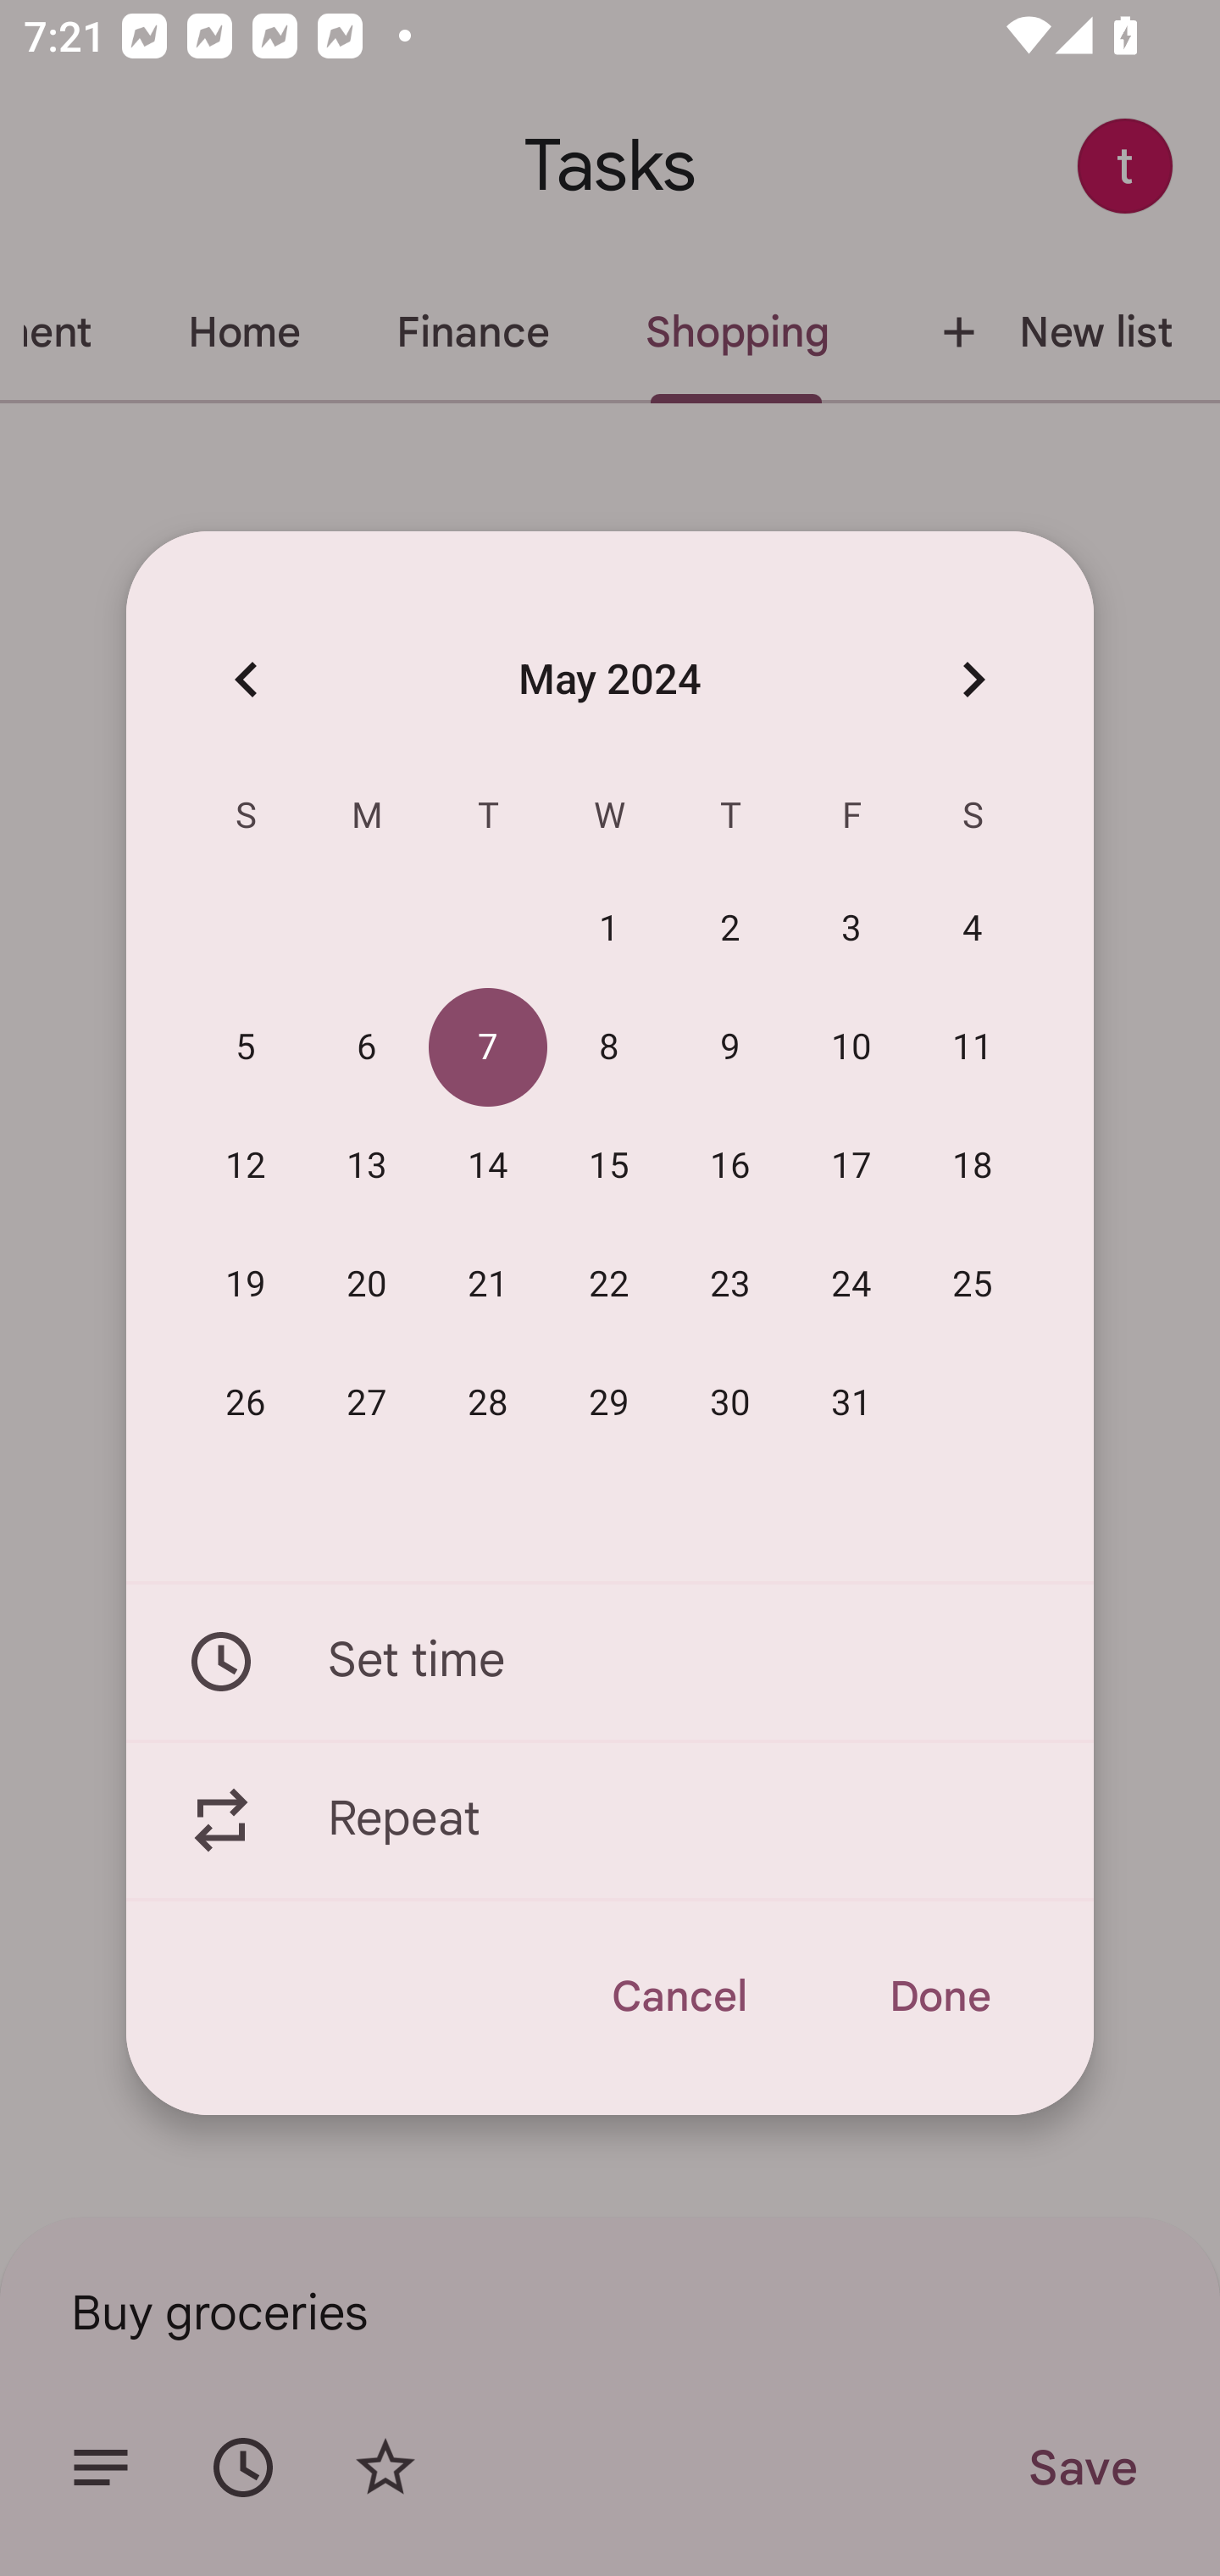 This screenshot has width=1220, height=2576. What do you see at coordinates (488, 1048) in the screenshot?
I see `7 07 May 2024` at bounding box center [488, 1048].